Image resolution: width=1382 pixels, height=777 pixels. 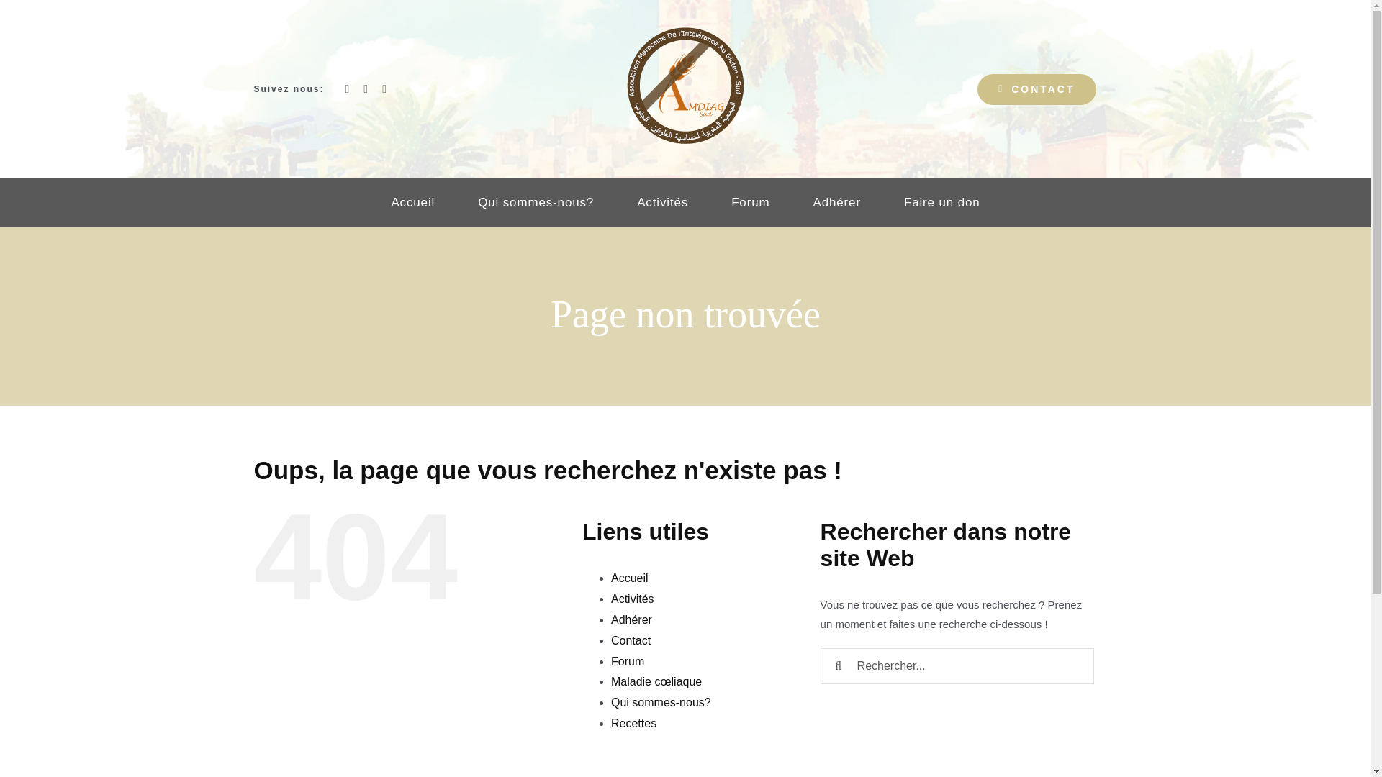 I want to click on Contact, so click(x=631, y=640).